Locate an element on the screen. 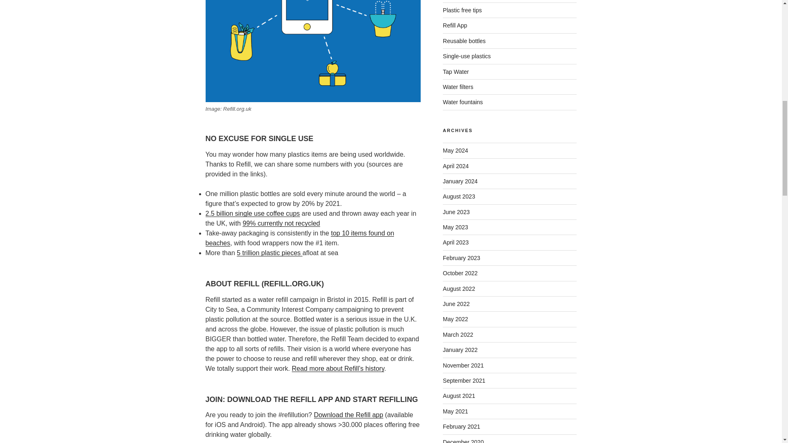 This screenshot has height=443, width=788. Download the Refill app is located at coordinates (348, 415).